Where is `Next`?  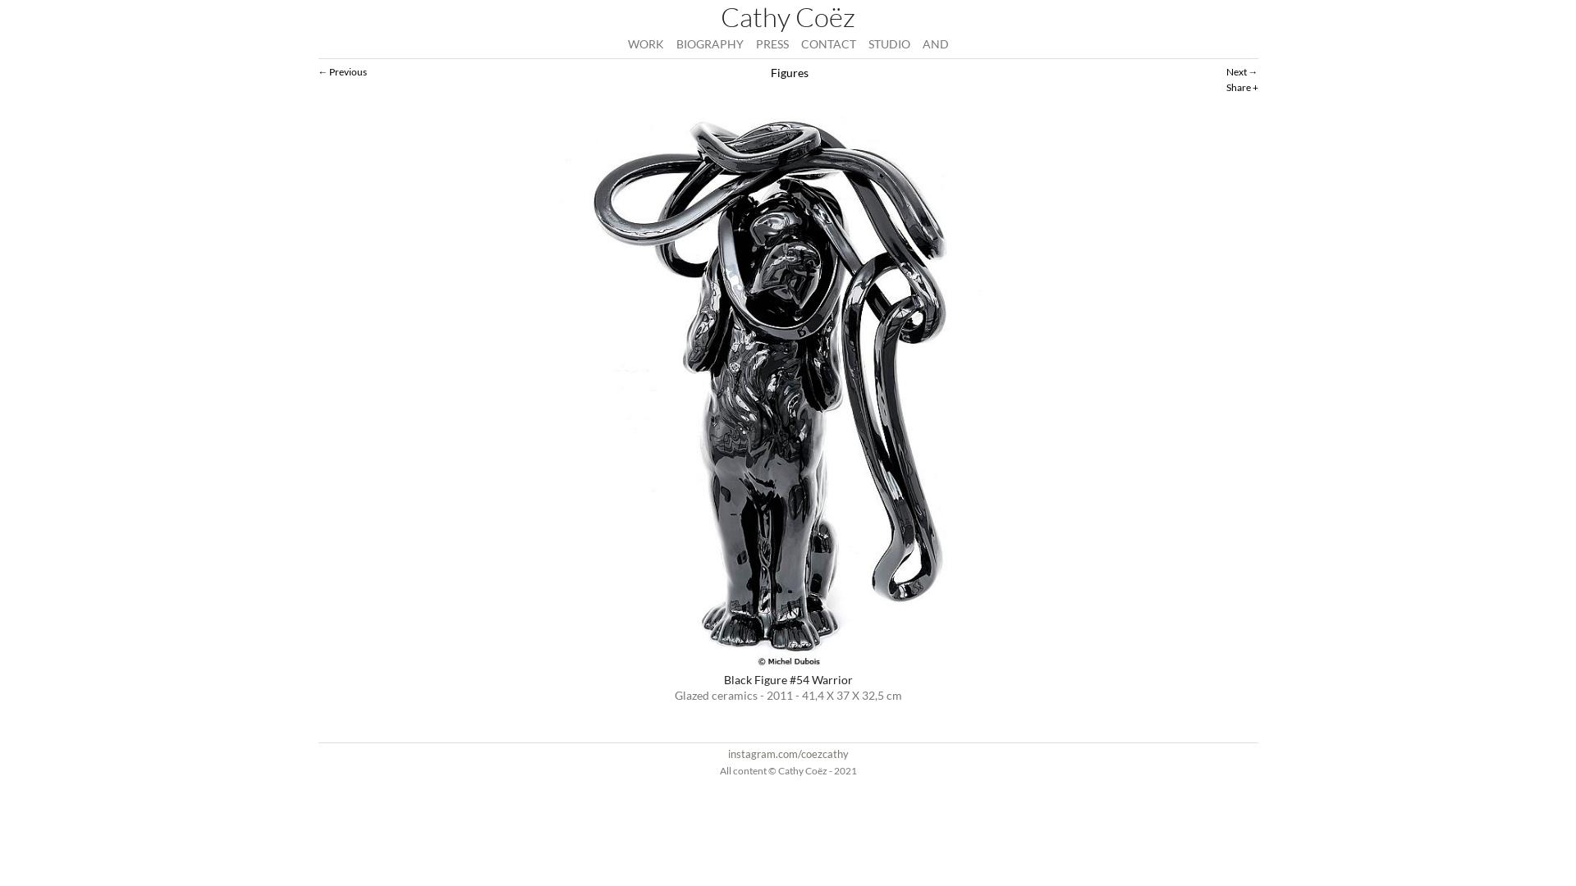
Next is located at coordinates (1243, 72).